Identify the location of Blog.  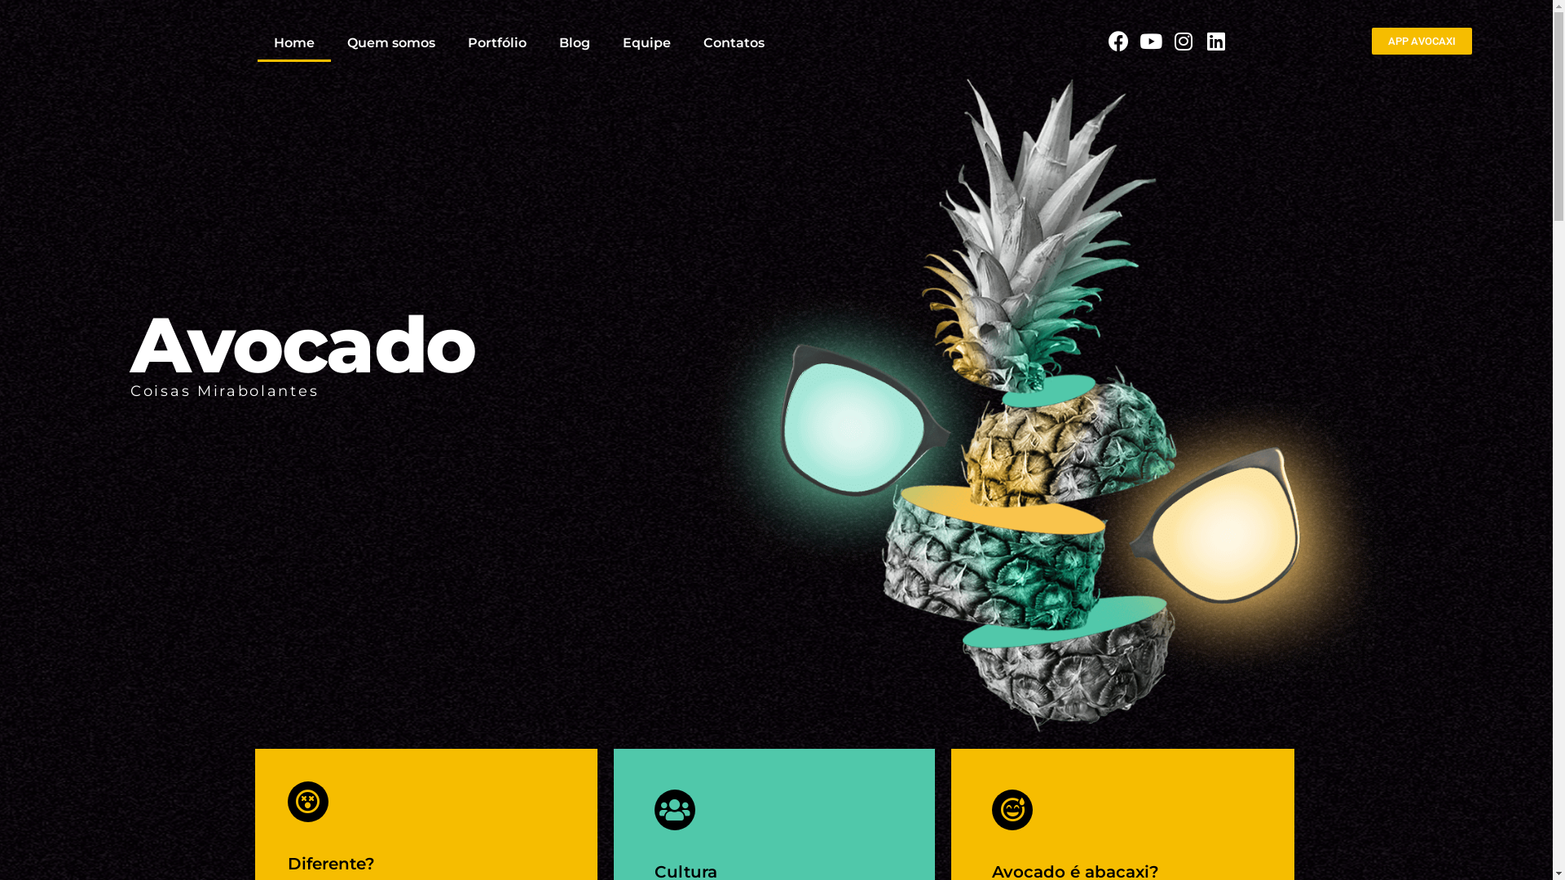
(575, 43).